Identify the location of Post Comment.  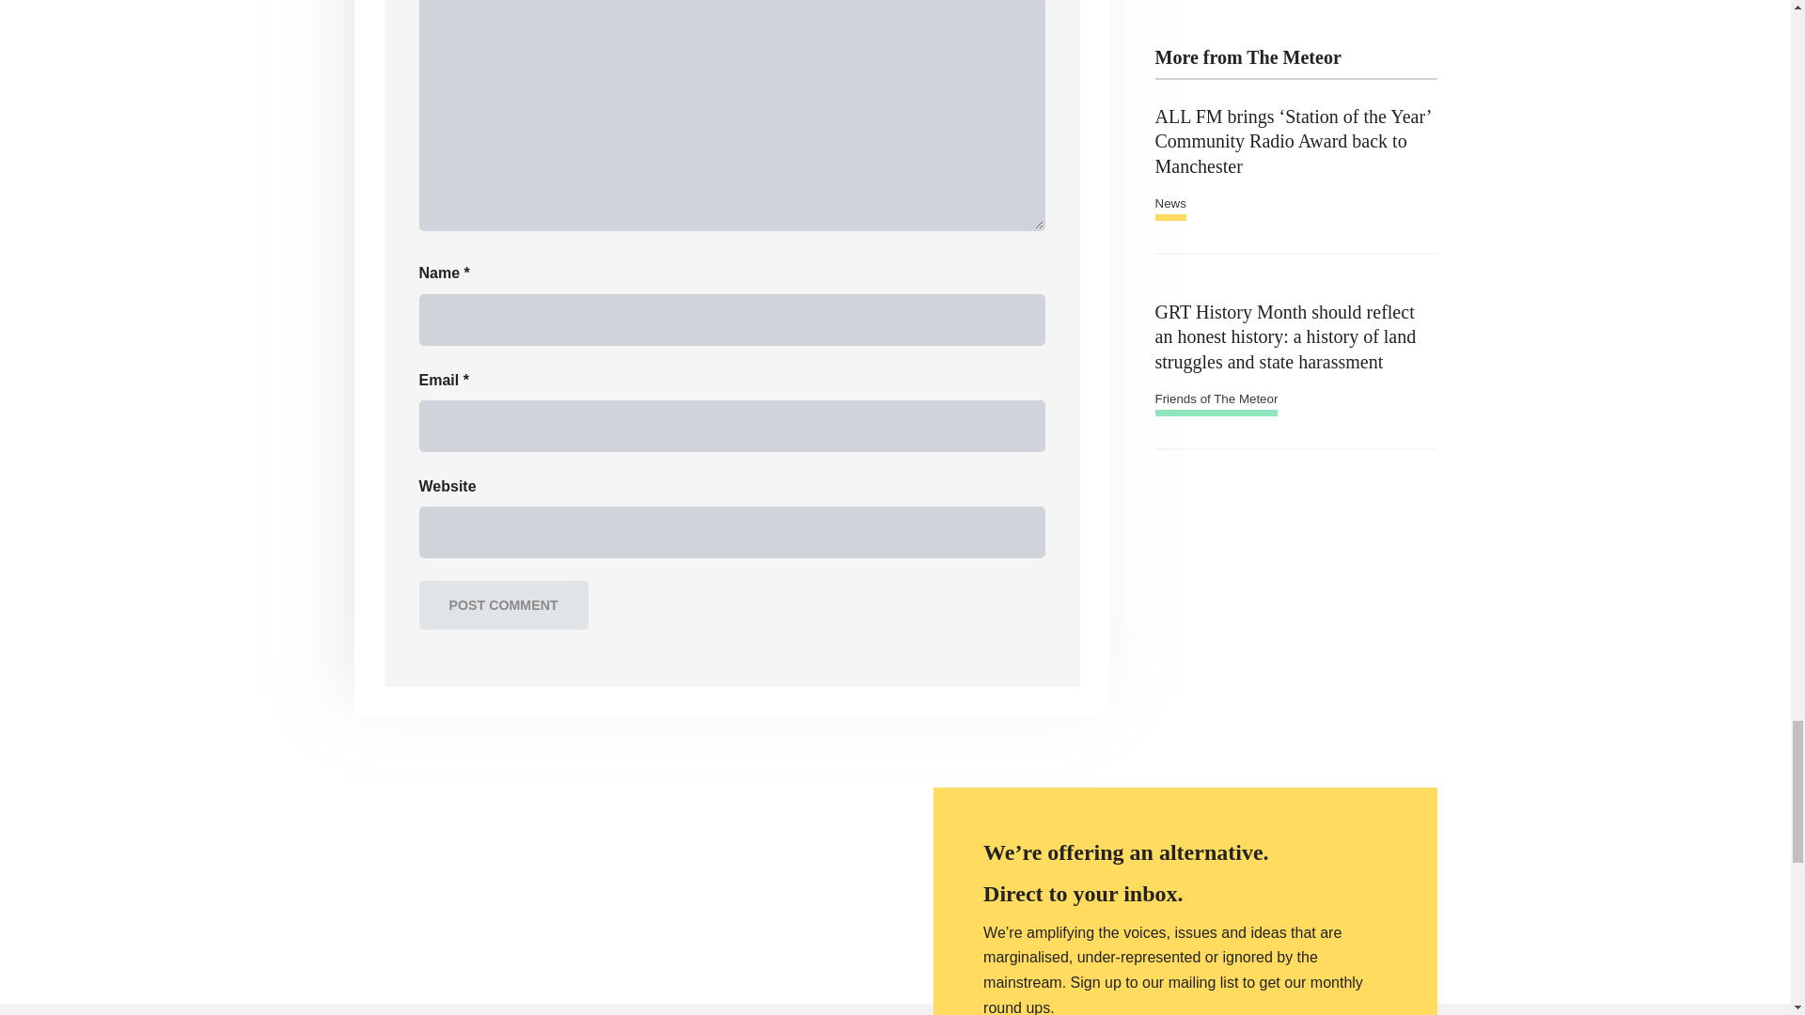
(503, 605).